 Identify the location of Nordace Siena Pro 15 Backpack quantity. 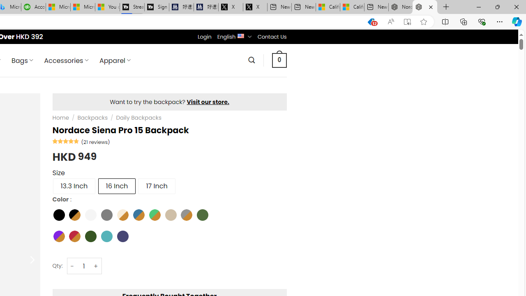
(84, 266).